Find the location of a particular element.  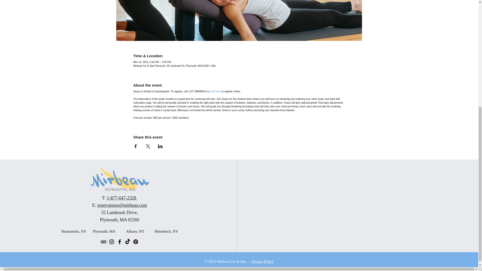

Rhinebeck, NY is located at coordinates (166, 231).